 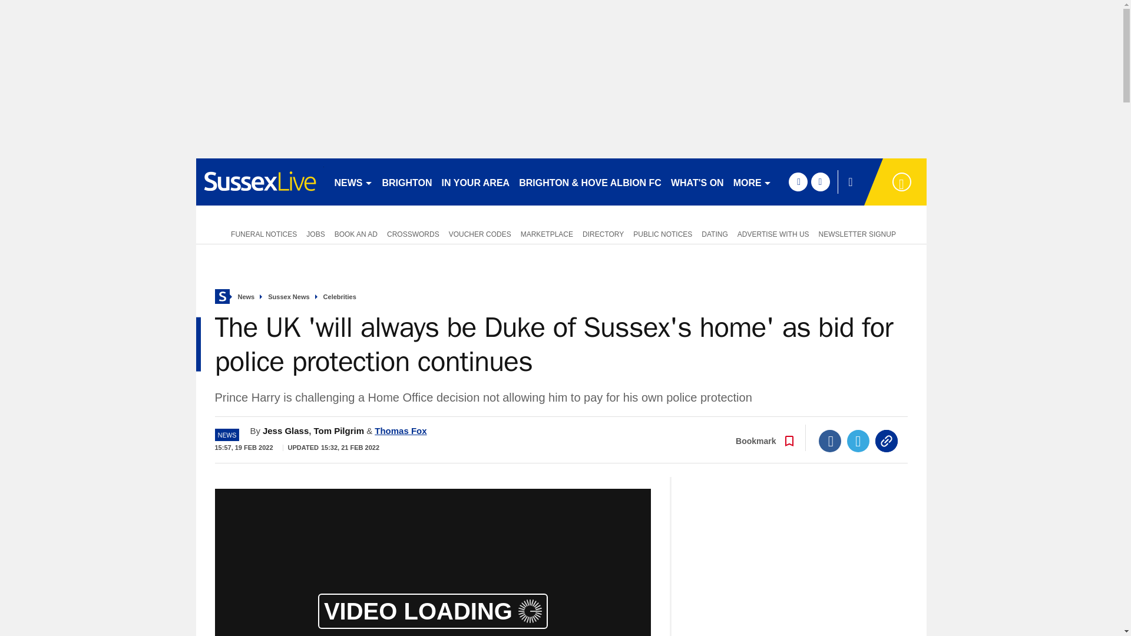 I want to click on PUBLIC NOTICES, so click(x=662, y=233).